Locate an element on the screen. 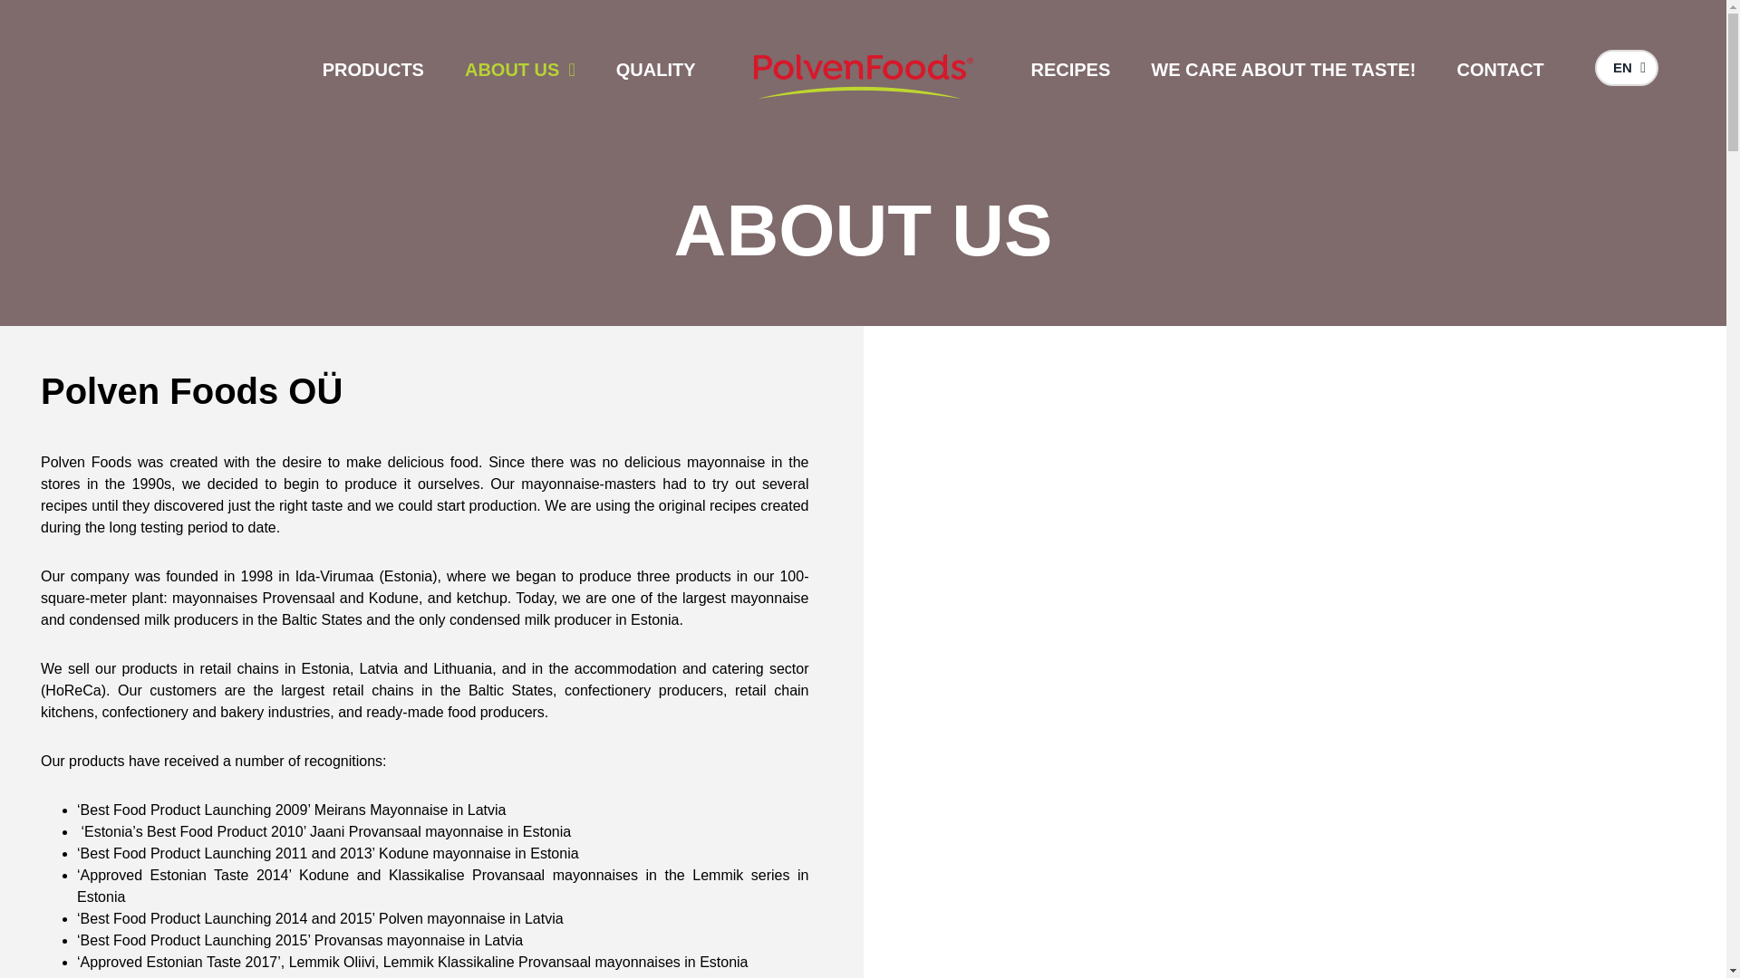 This screenshot has width=1740, height=978. QUALITY is located at coordinates (656, 69).